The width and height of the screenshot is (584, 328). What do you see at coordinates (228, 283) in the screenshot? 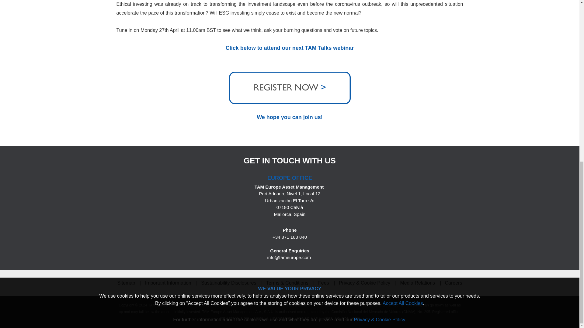
I see `Sustainability Disclosures` at bounding box center [228, 283].